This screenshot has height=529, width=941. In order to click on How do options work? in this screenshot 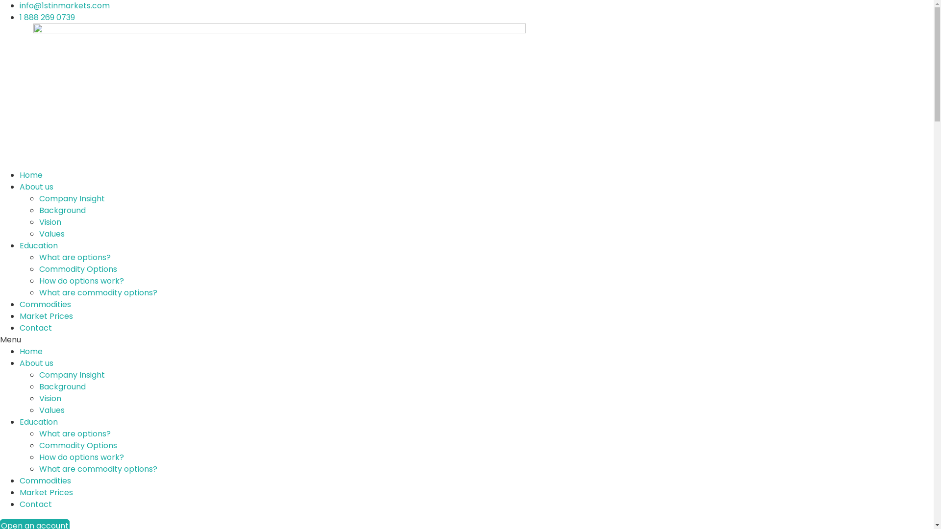, I will do `click(81, 281)`.